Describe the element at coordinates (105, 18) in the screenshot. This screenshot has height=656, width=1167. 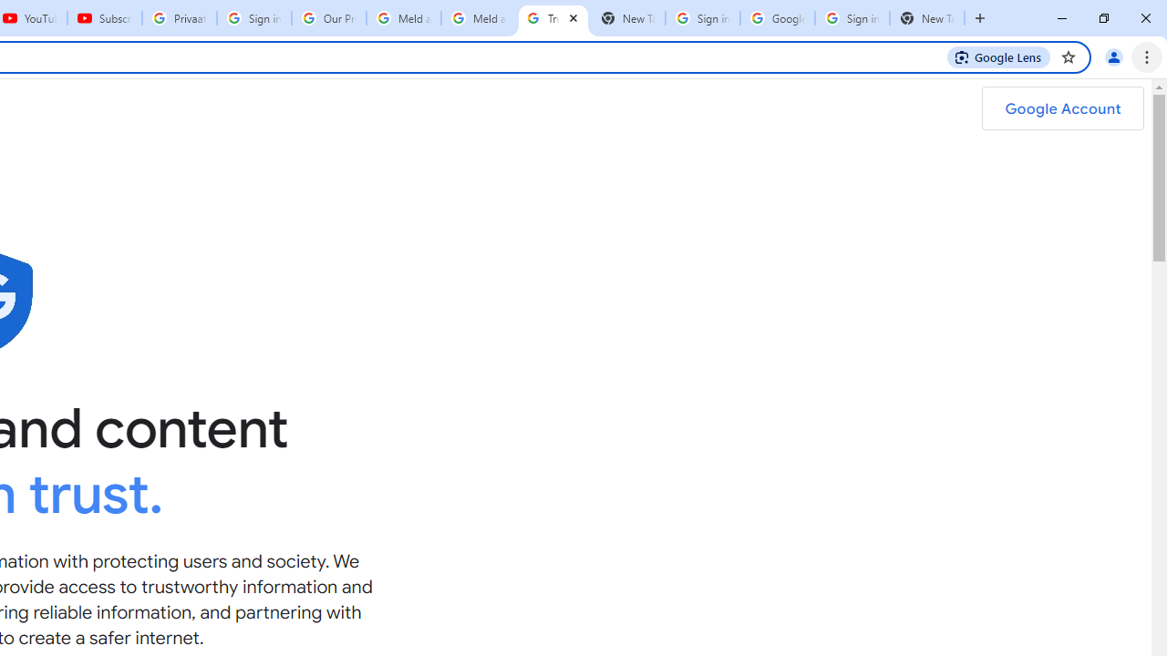
I see `Subscriptions - YouTube` at that location.